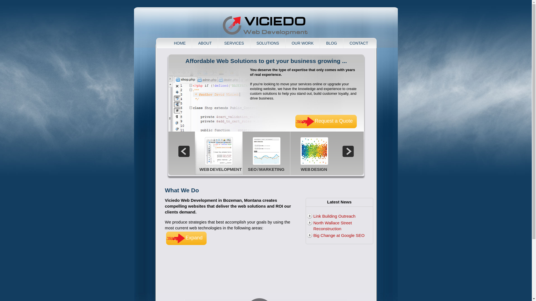  What do you see at coordinates (303, 43) in the screenshot?
I see `OUR WORK` at bounding box center [303, 43].